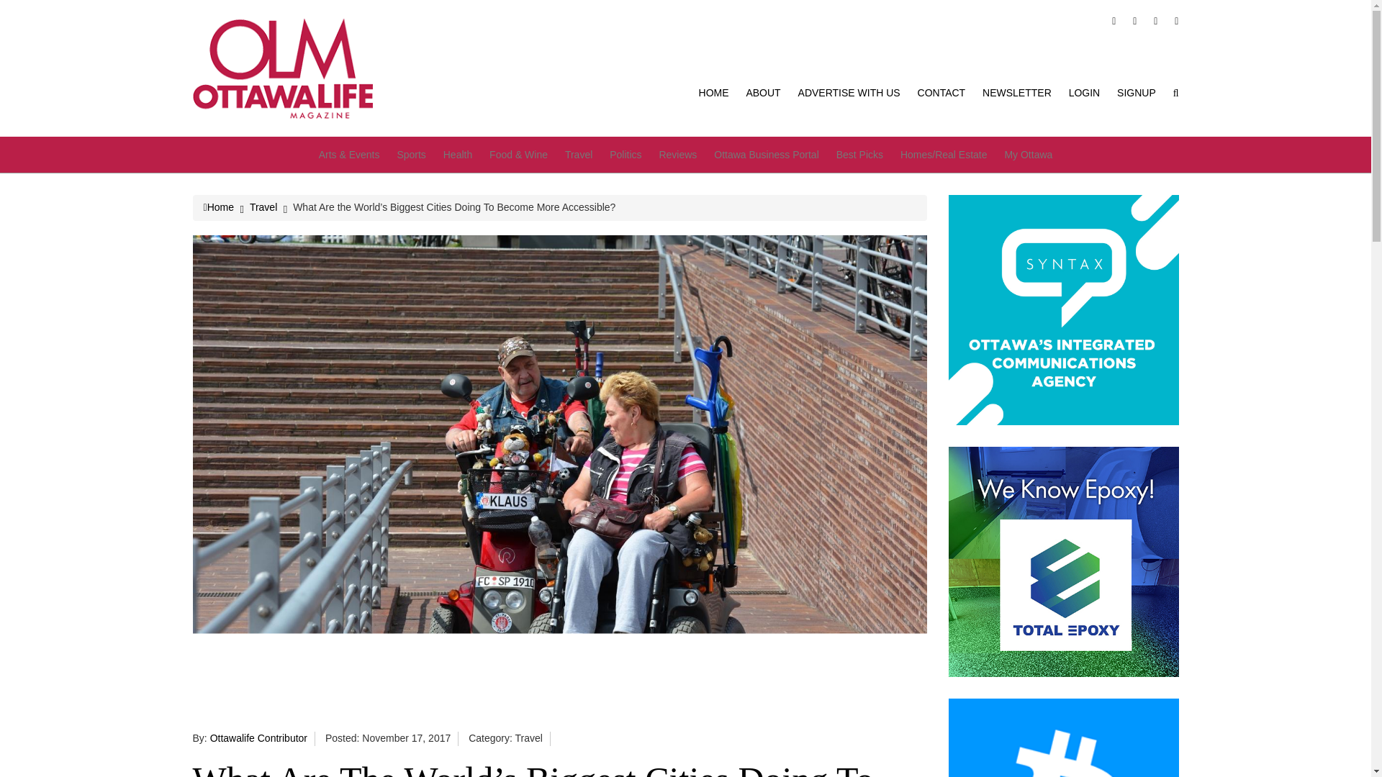 The width and height of the screenshot is (1382, 777). I want to click on ABOUT, so click(763, 92).